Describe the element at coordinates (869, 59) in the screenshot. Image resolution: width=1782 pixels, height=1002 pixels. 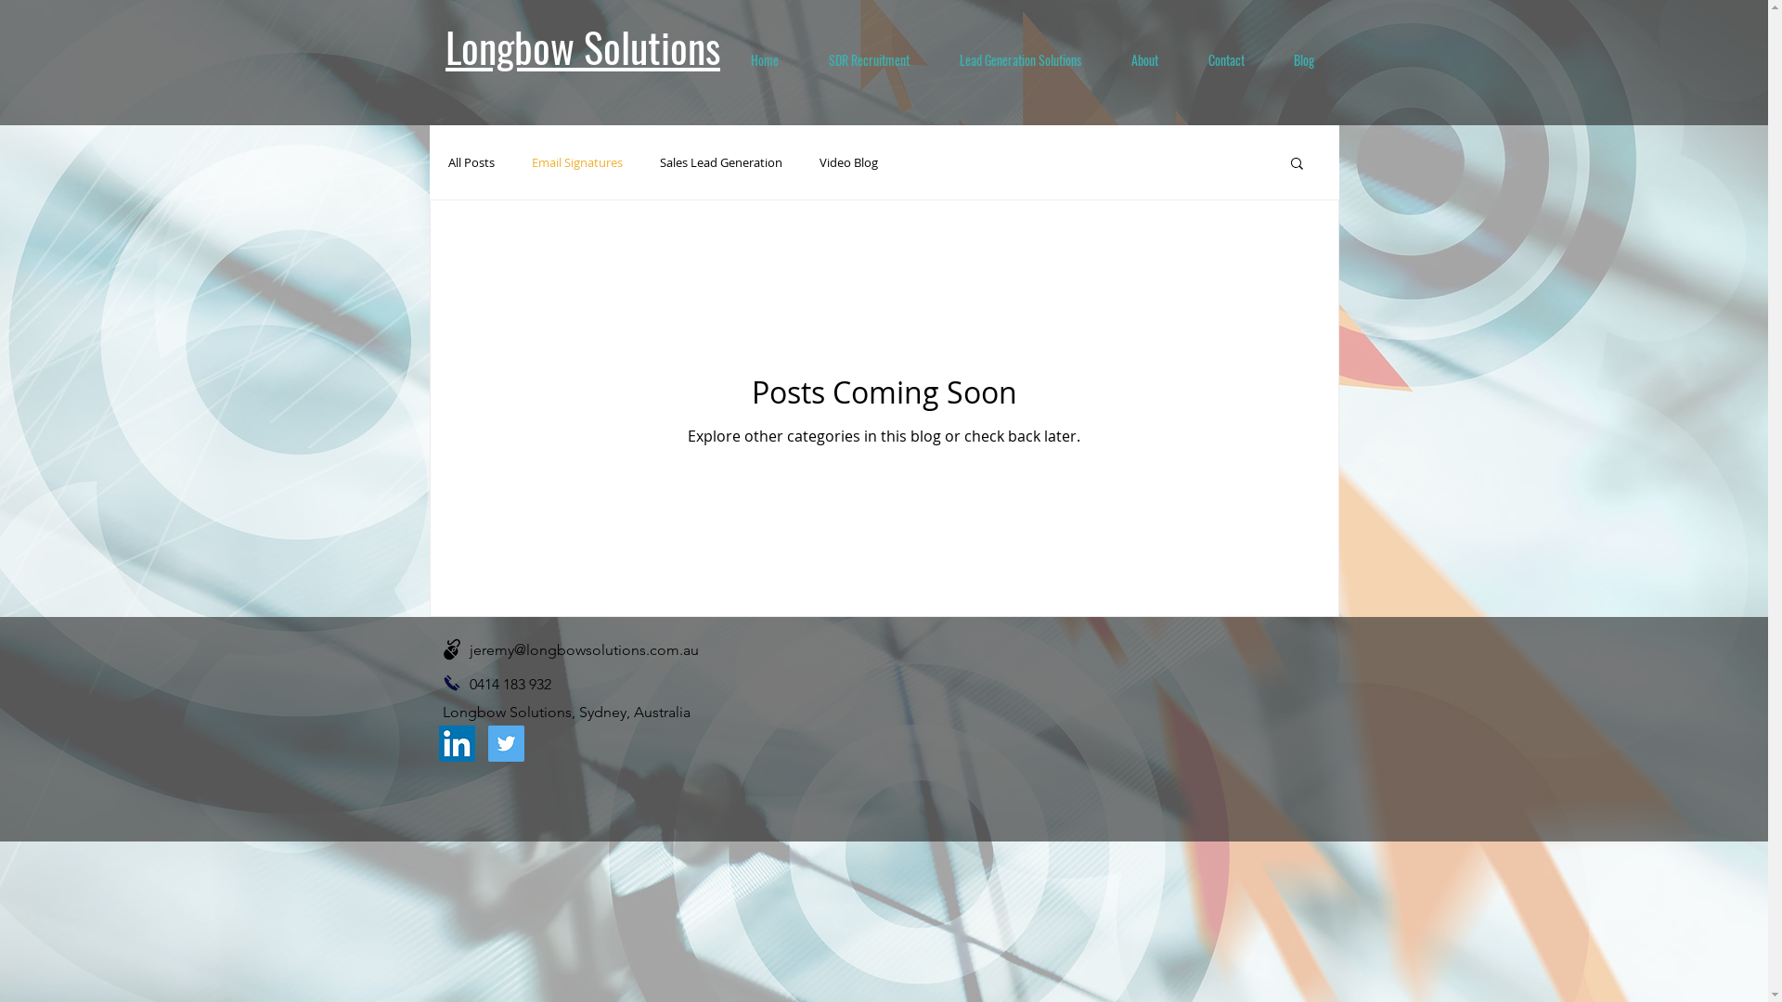
I see `SDR Recruitment` at that location.